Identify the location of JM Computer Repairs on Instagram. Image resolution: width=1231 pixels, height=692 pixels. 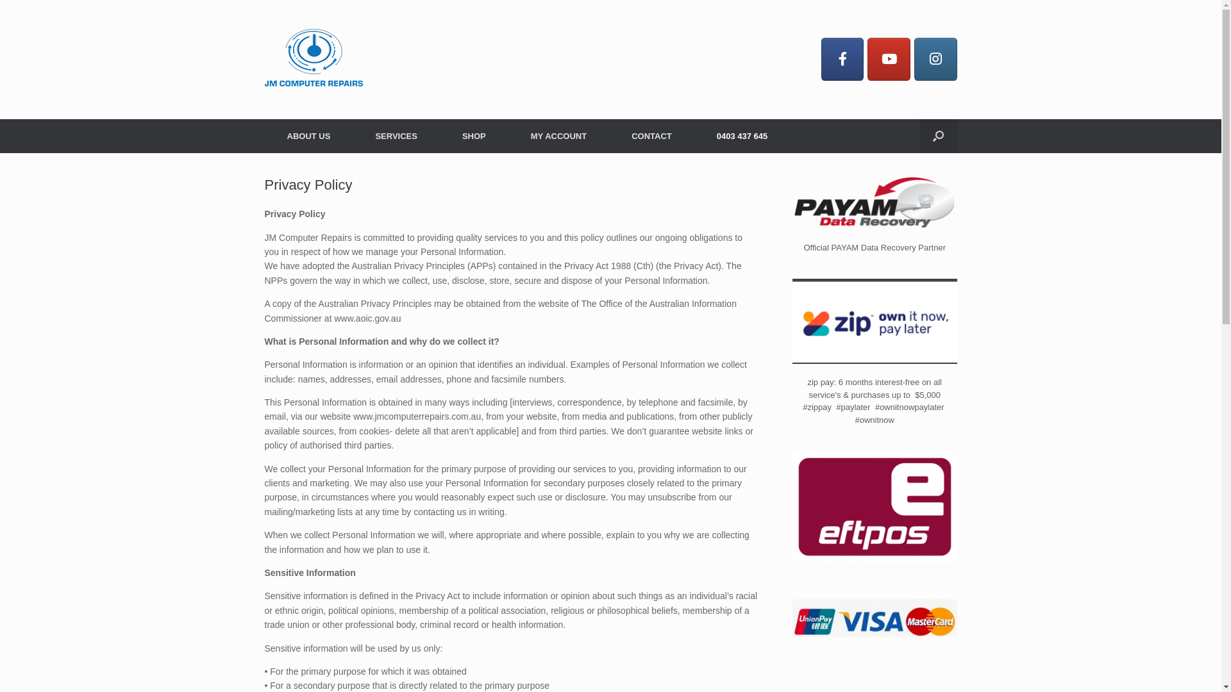
(936, 59).